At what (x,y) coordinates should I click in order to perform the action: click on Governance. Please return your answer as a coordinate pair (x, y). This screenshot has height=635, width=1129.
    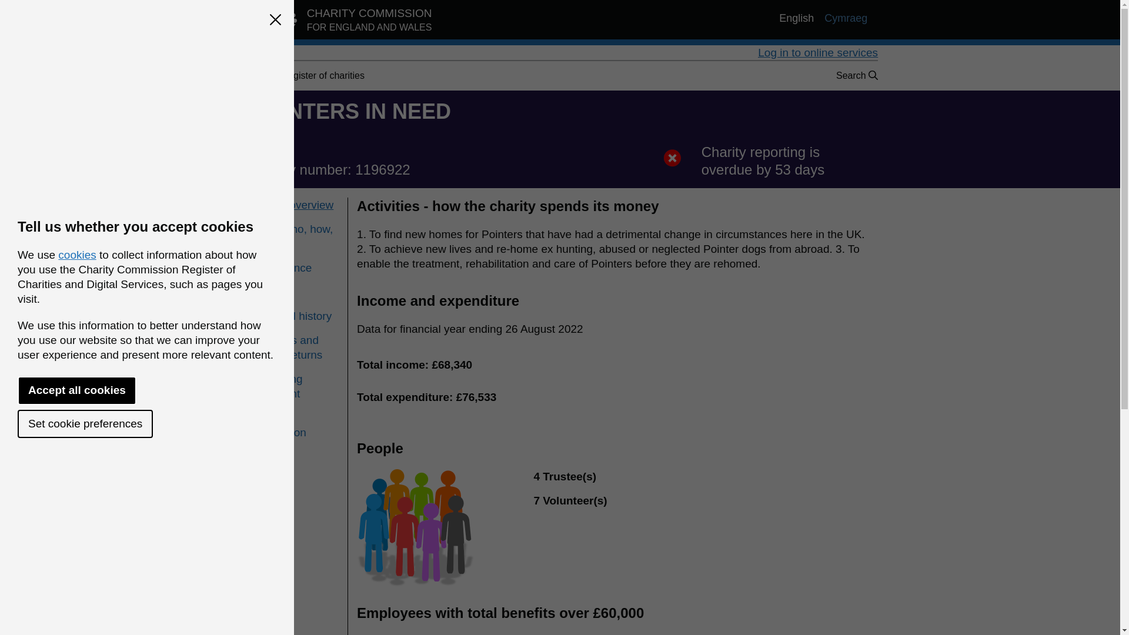
    Looking at the image, I should click on (77, 390).